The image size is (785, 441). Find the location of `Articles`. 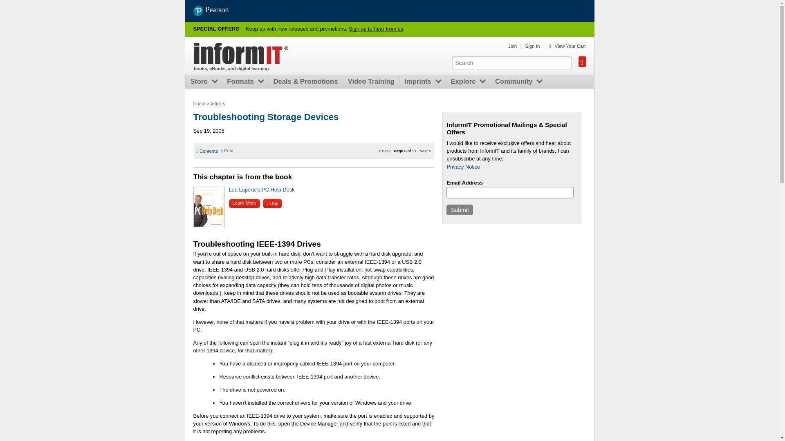

Articles is located at coordinates (218, 104).